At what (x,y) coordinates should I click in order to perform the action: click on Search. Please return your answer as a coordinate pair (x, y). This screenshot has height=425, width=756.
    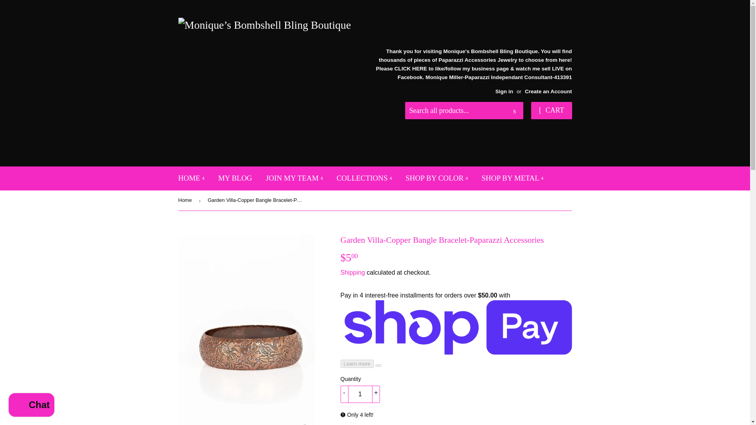
    Looking at the image, I should click on (514, 111).